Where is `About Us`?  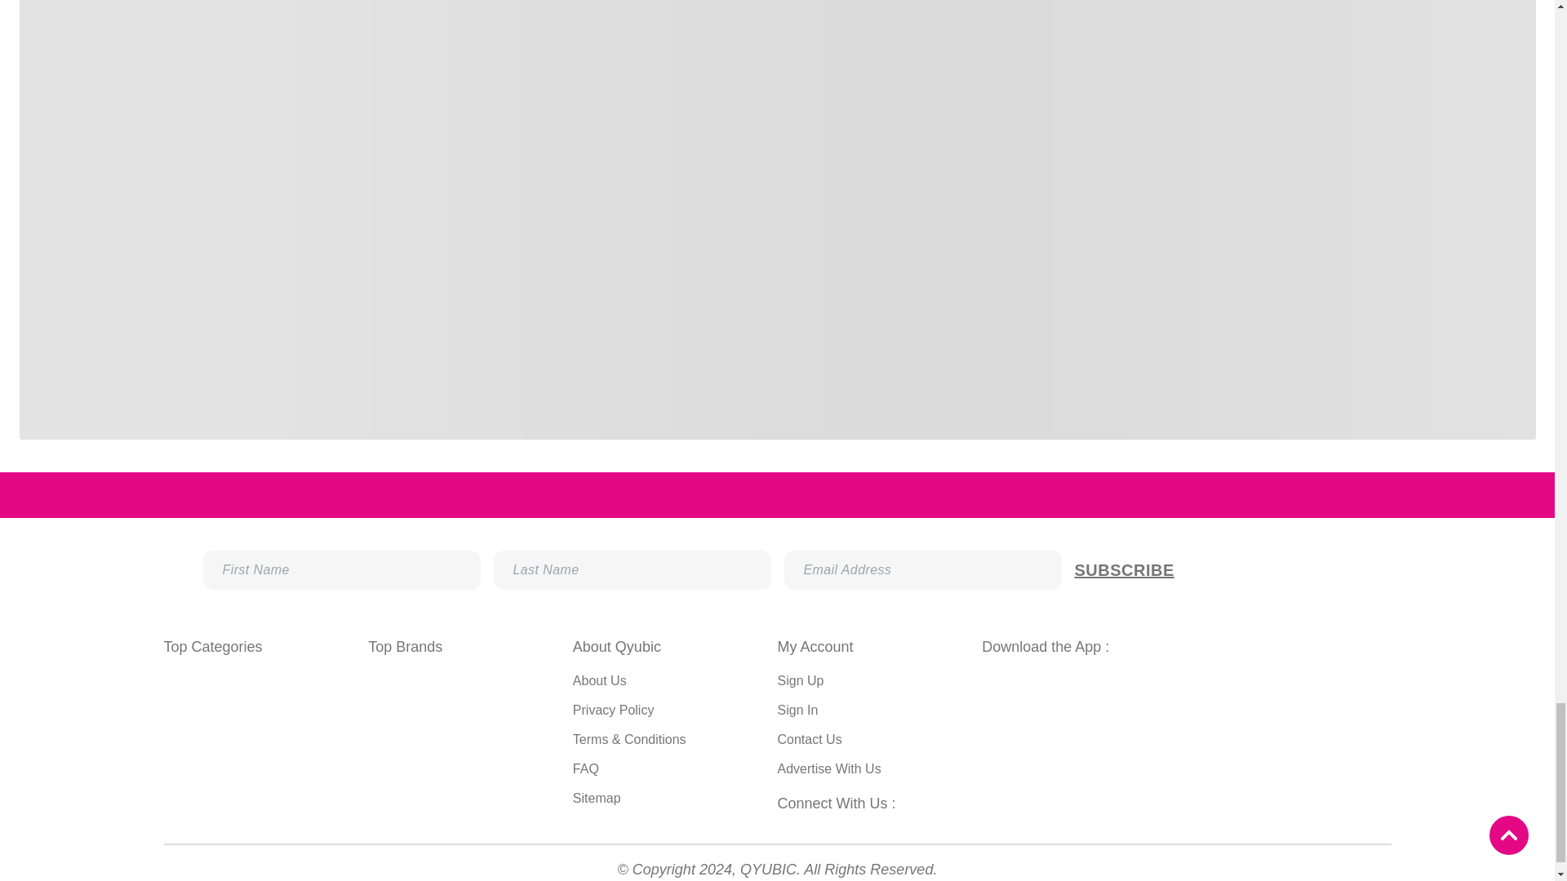
About Us is located at coordinates (600, 680).